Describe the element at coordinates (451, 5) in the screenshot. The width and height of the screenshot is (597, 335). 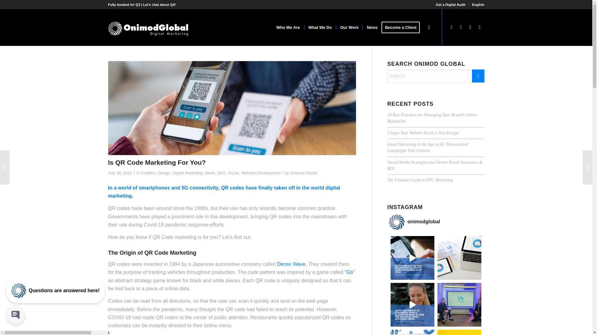
I see `Get a Digital Audit` at that location.